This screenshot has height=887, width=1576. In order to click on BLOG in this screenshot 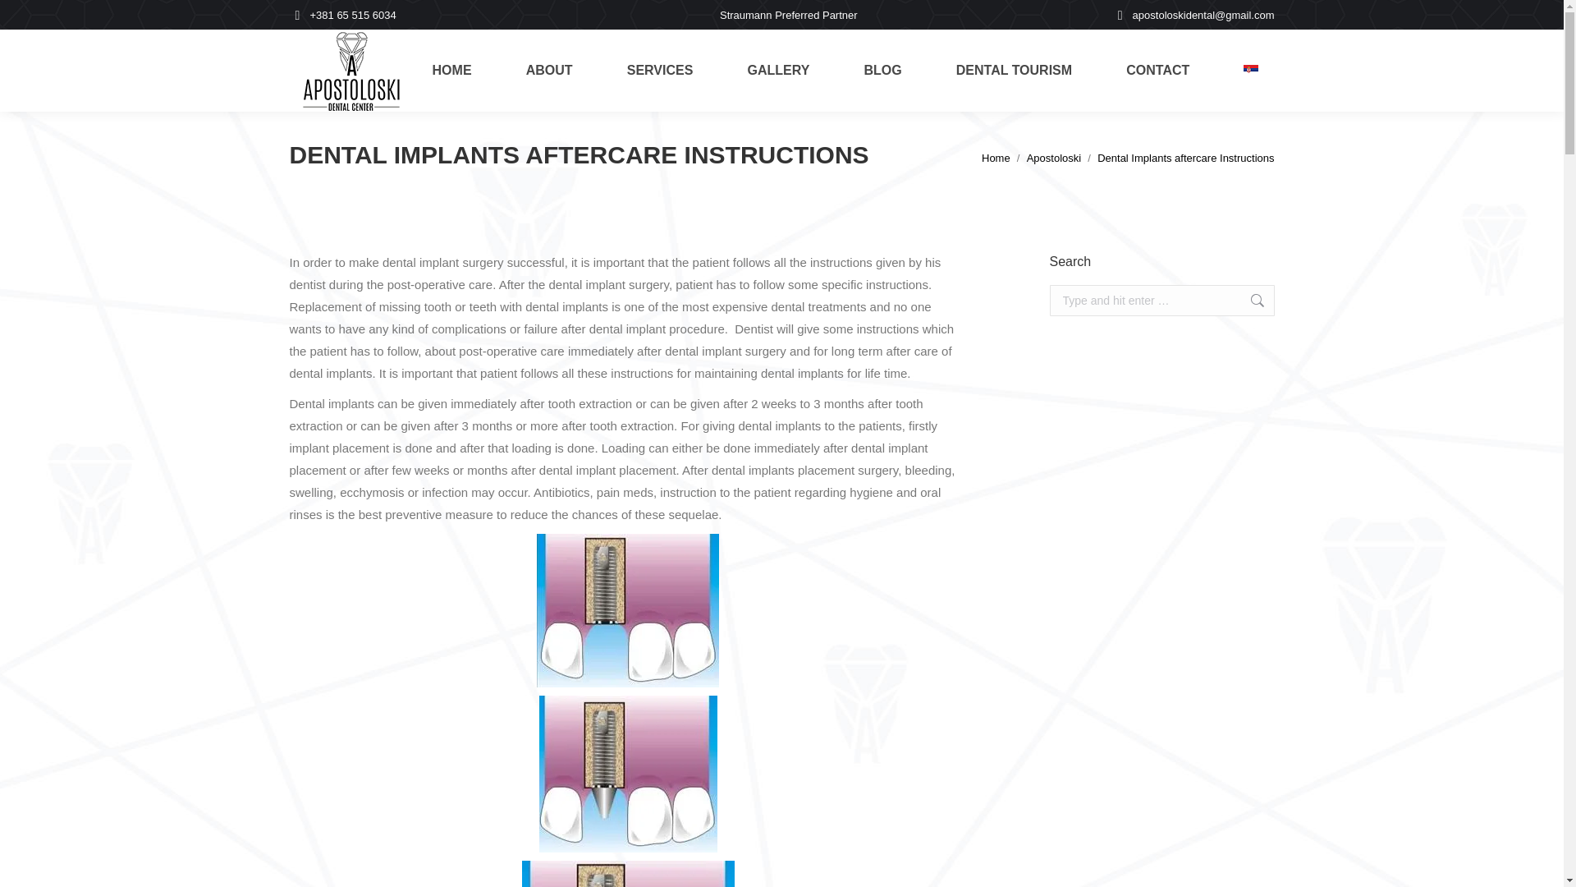, I will do `click(882, 71)`.